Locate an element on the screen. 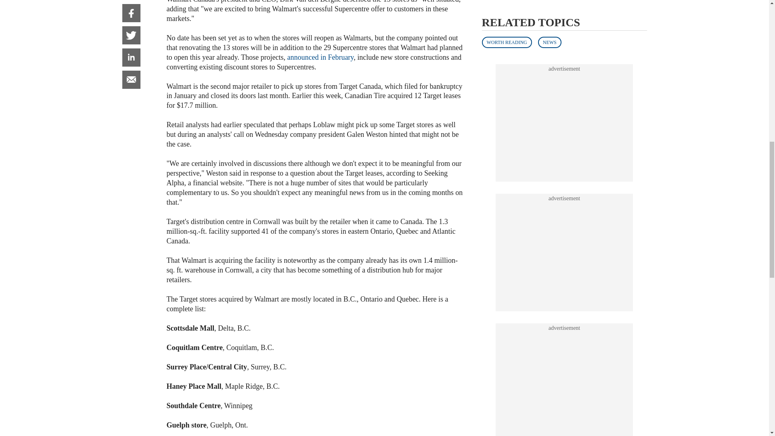  3rd party ad content is located at coordinates (564, 9).